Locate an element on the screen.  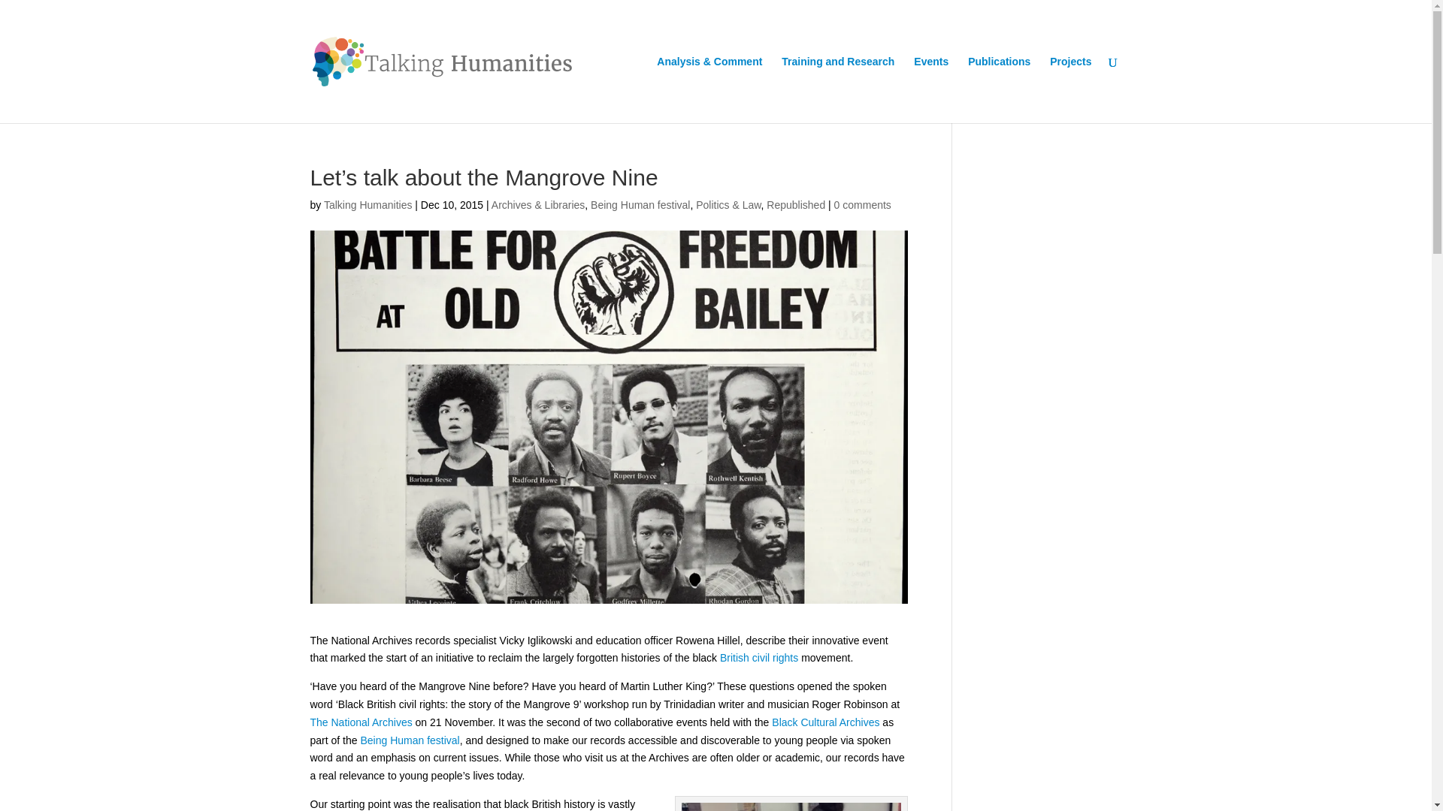
0 comments is located at coordinates (863, 204).